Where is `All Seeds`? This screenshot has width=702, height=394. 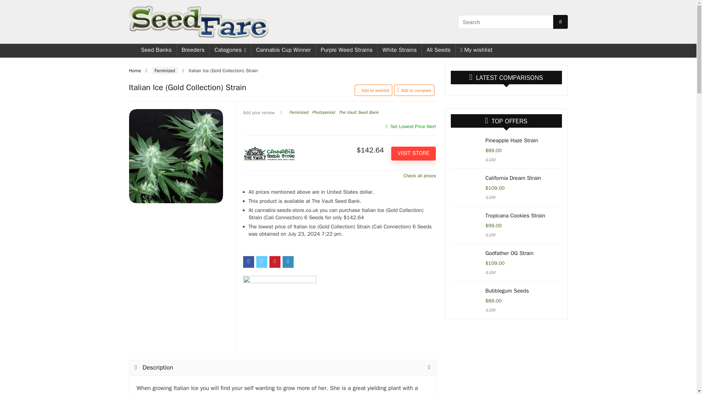 All Seeds is located at coordinates (439, 50).